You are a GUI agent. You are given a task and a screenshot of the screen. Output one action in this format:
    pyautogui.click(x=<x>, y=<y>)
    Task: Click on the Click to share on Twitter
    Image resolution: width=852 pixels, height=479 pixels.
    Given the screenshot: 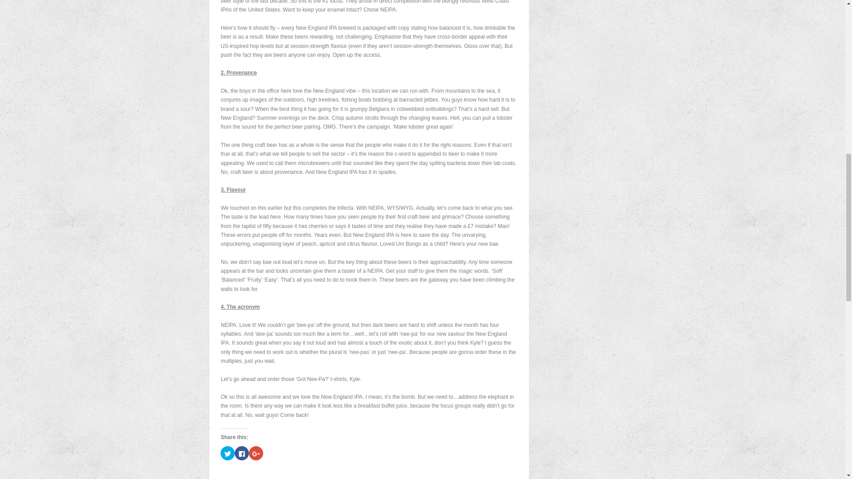 What is the action you would take?
    pyautogui.click(x=228, y=453)
    